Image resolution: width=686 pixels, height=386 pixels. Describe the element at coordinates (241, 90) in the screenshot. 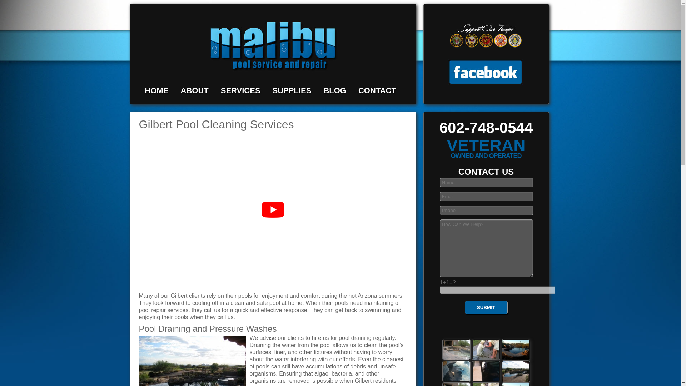

I see `SERVICES` at that location.